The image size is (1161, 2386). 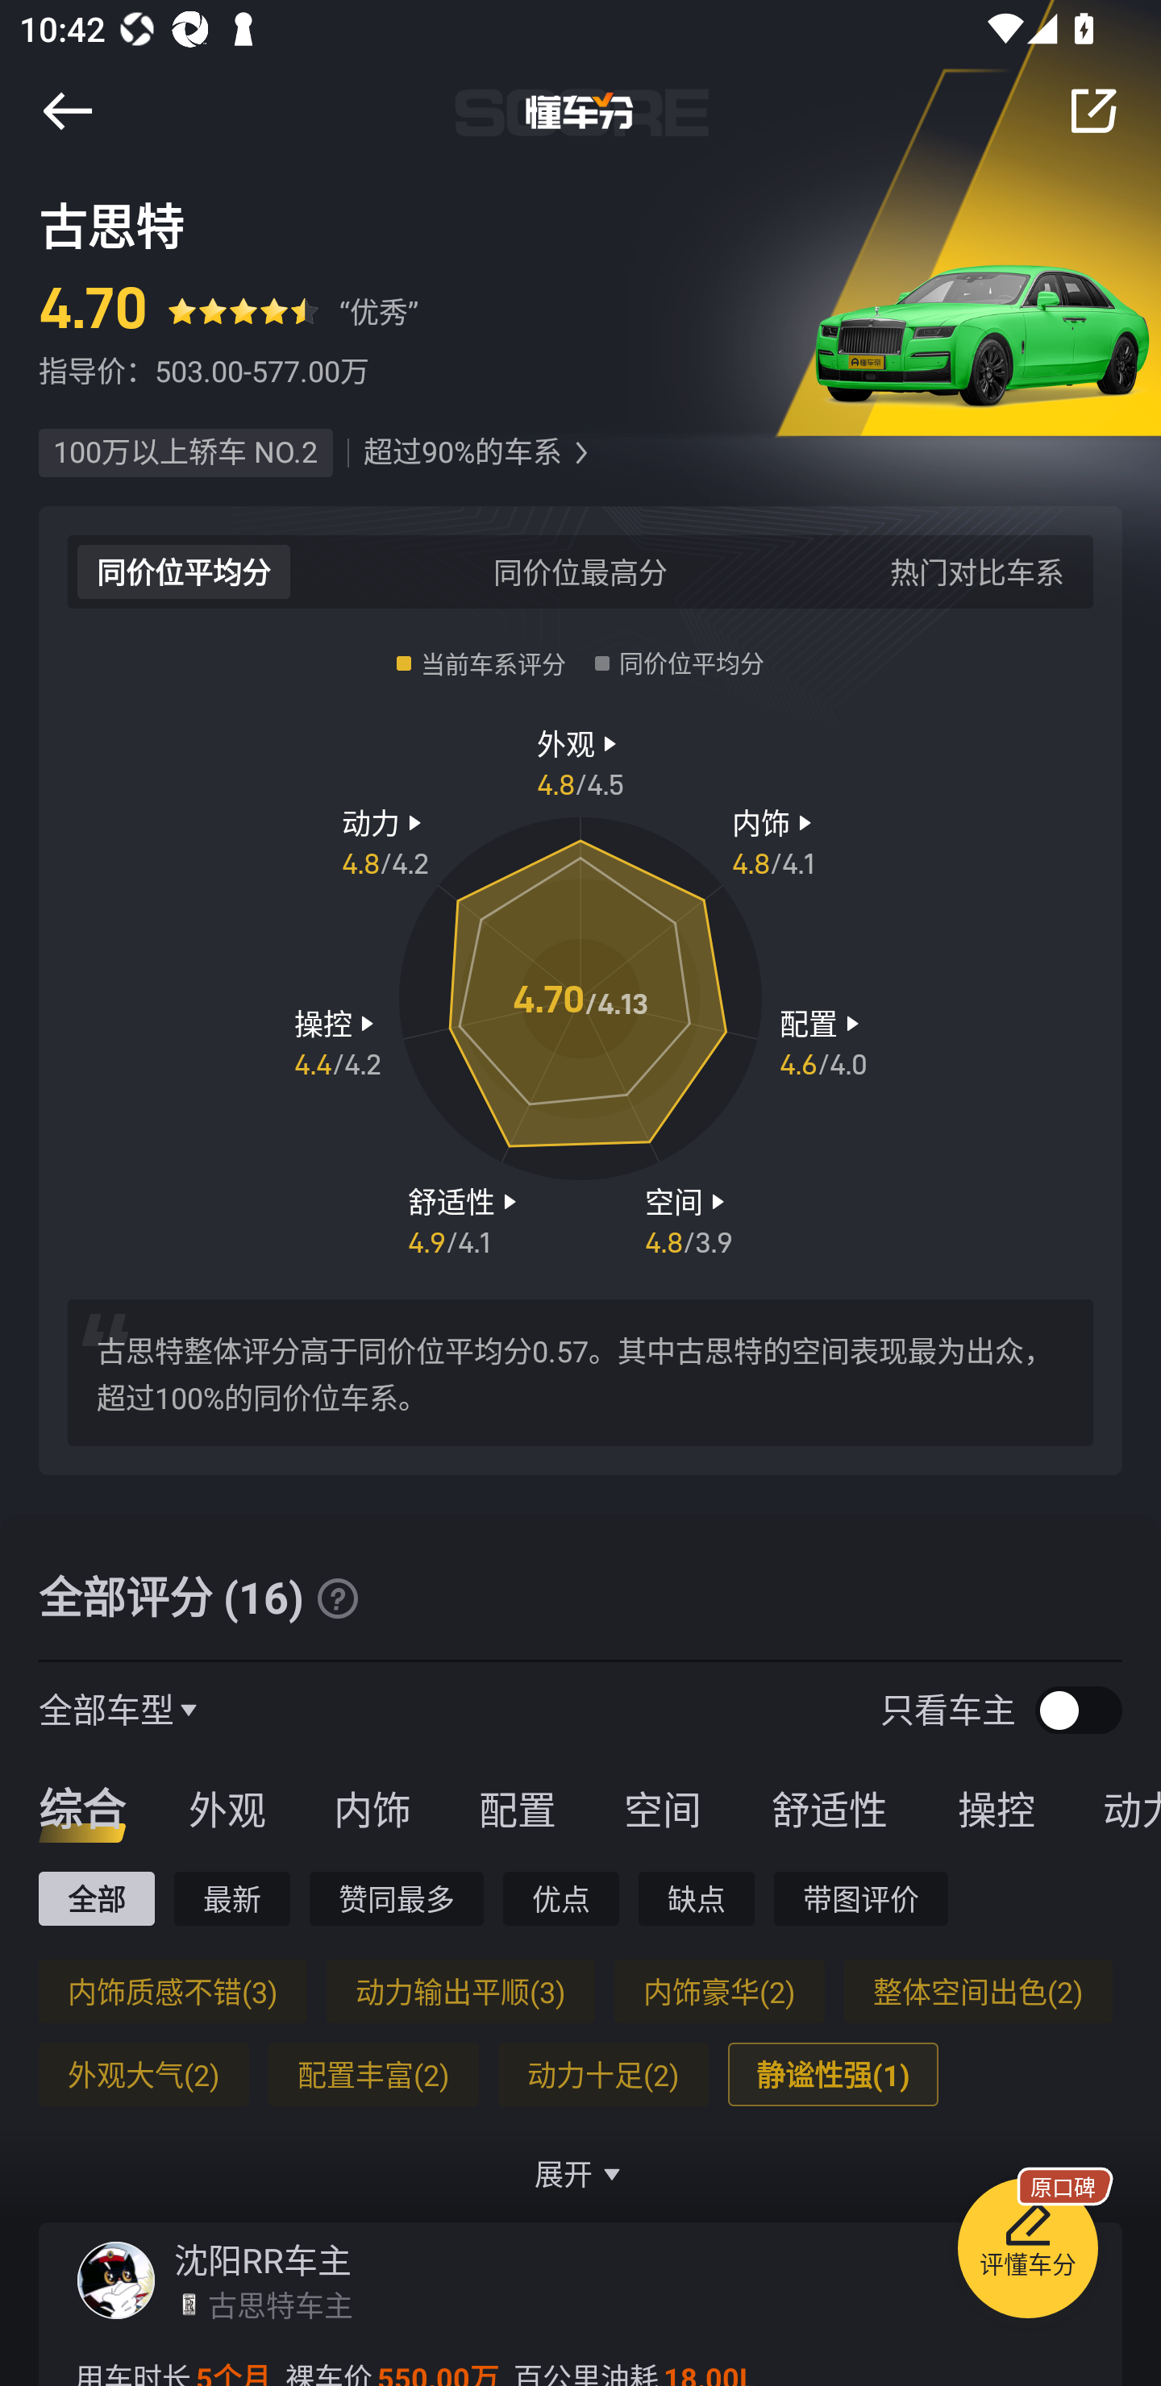 What do you see at coordinates (977, 571) in the screenshot?
I see `热门对比车系` at bounding box center [977, 571].